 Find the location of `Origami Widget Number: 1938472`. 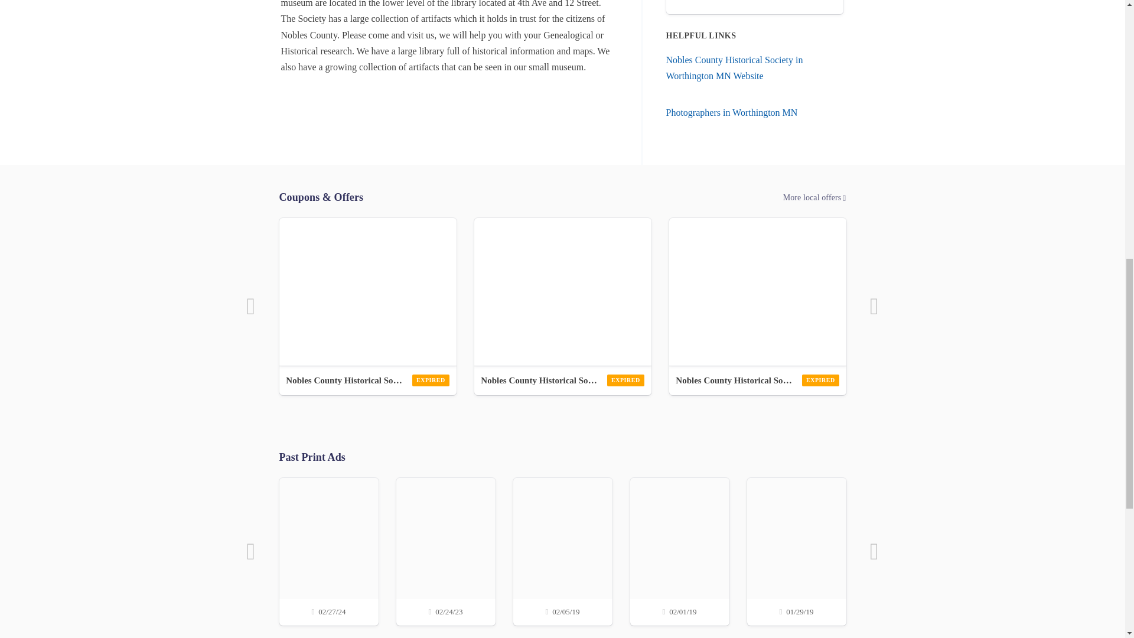

Origami Widget Number: 1938472 is located at coordinates (367, 292).